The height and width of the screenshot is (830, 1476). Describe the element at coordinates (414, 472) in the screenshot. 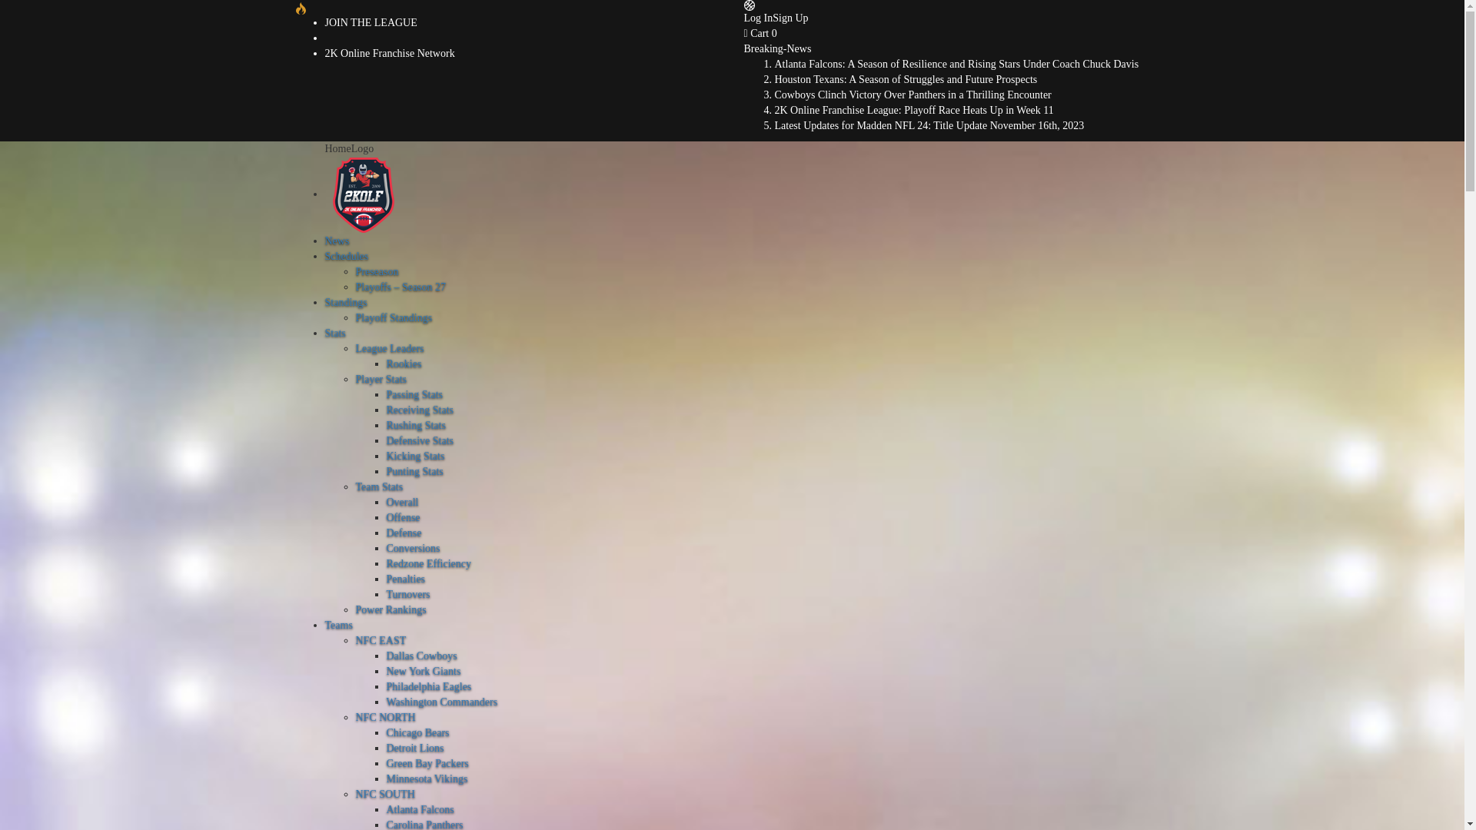

I see `Punting Stats` at that location.